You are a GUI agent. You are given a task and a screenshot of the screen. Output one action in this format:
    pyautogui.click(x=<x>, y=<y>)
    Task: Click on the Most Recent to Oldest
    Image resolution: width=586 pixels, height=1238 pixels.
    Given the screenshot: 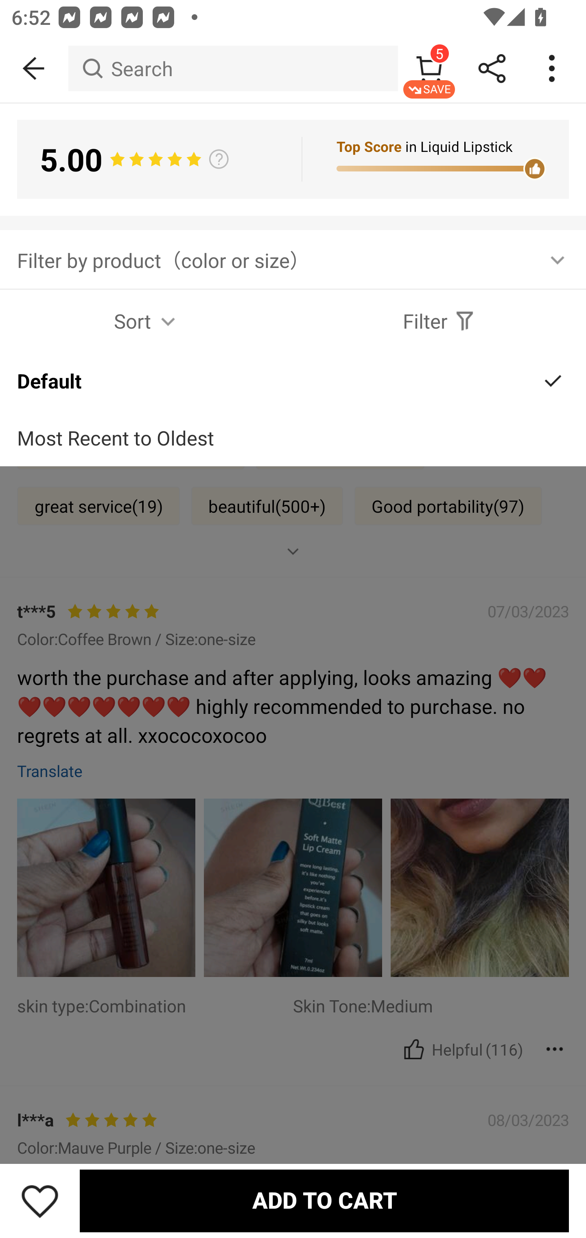 What is the action you would take?
    pyautogui.click(x=293, y=438)
    